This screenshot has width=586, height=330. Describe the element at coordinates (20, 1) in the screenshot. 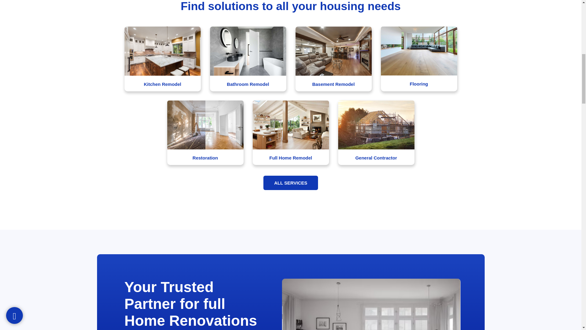

I see `Maps` at that location.